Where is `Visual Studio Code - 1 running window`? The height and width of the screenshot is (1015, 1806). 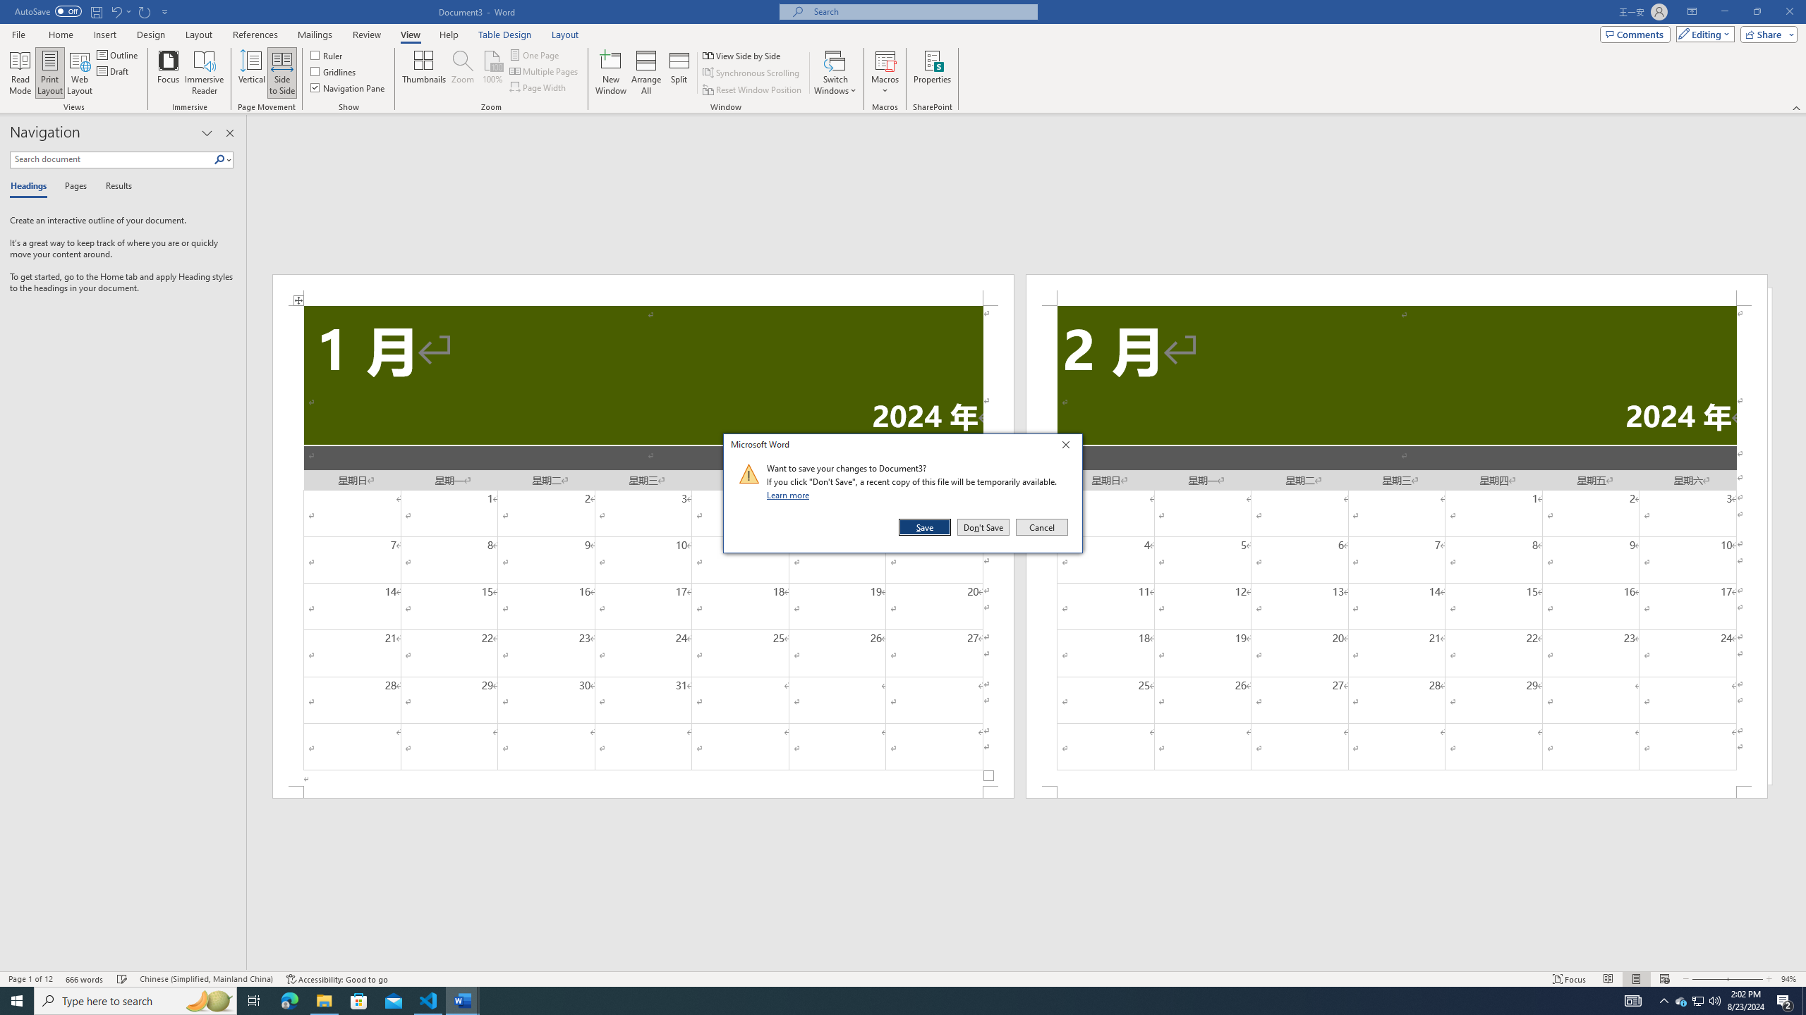 Visual Studio Code - 1 running window is located at coordinates (429, 1001).